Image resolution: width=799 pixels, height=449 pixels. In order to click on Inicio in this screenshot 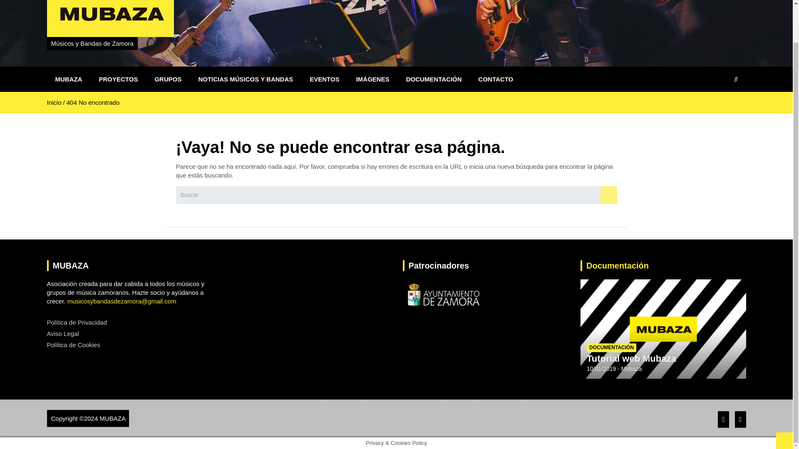, I will do `click(54, 102)`.